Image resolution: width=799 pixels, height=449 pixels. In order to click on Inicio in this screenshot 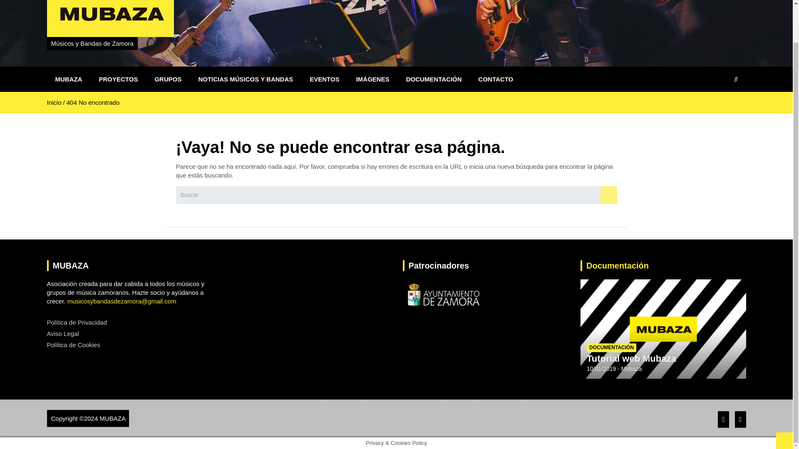, I will do `click(54, 102)`.